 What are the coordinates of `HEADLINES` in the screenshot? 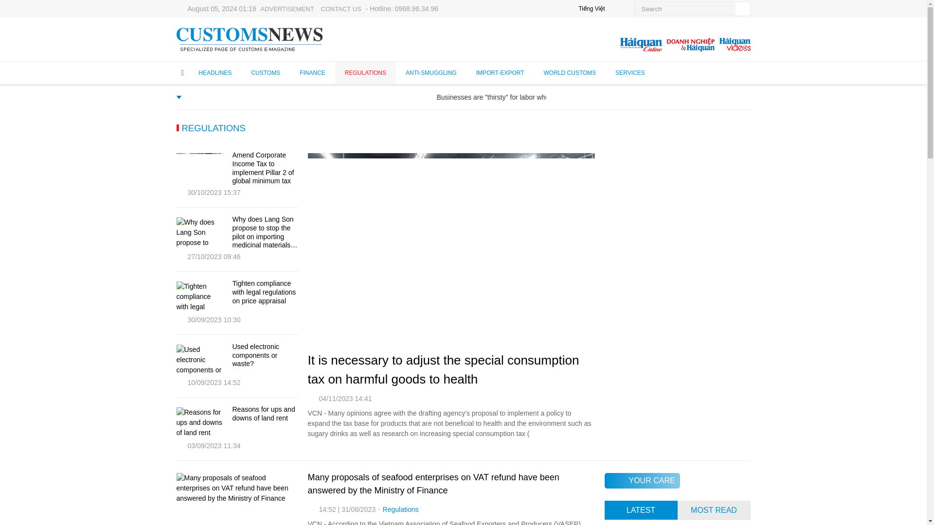 It's located at (215, 72).